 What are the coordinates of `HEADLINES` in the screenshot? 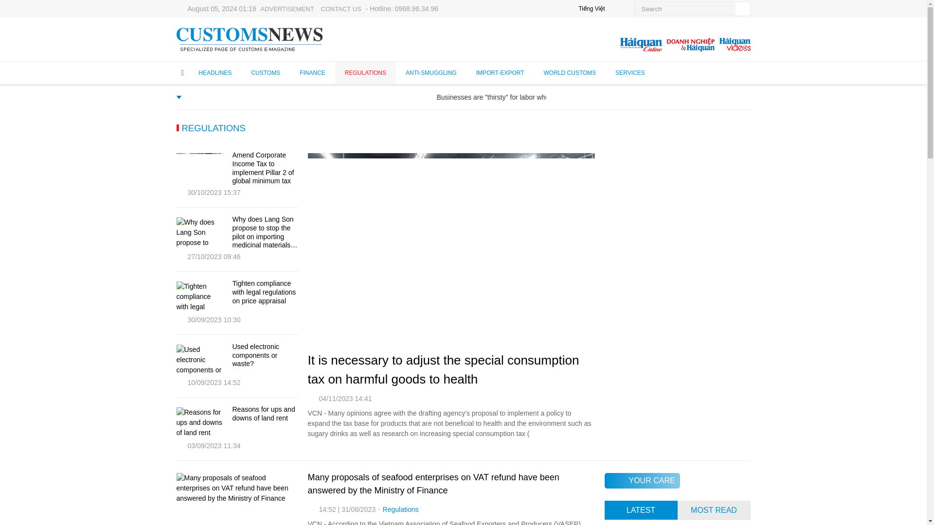 It's located at (215, 72).